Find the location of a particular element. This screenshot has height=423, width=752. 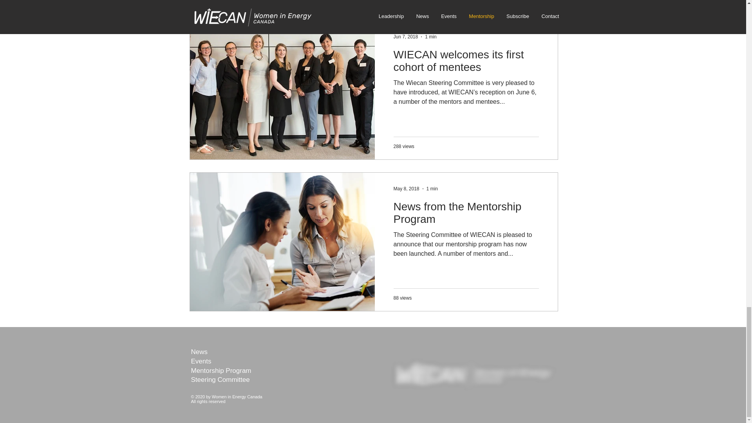

May 8, 2018 is located at coordinates (406, 189).